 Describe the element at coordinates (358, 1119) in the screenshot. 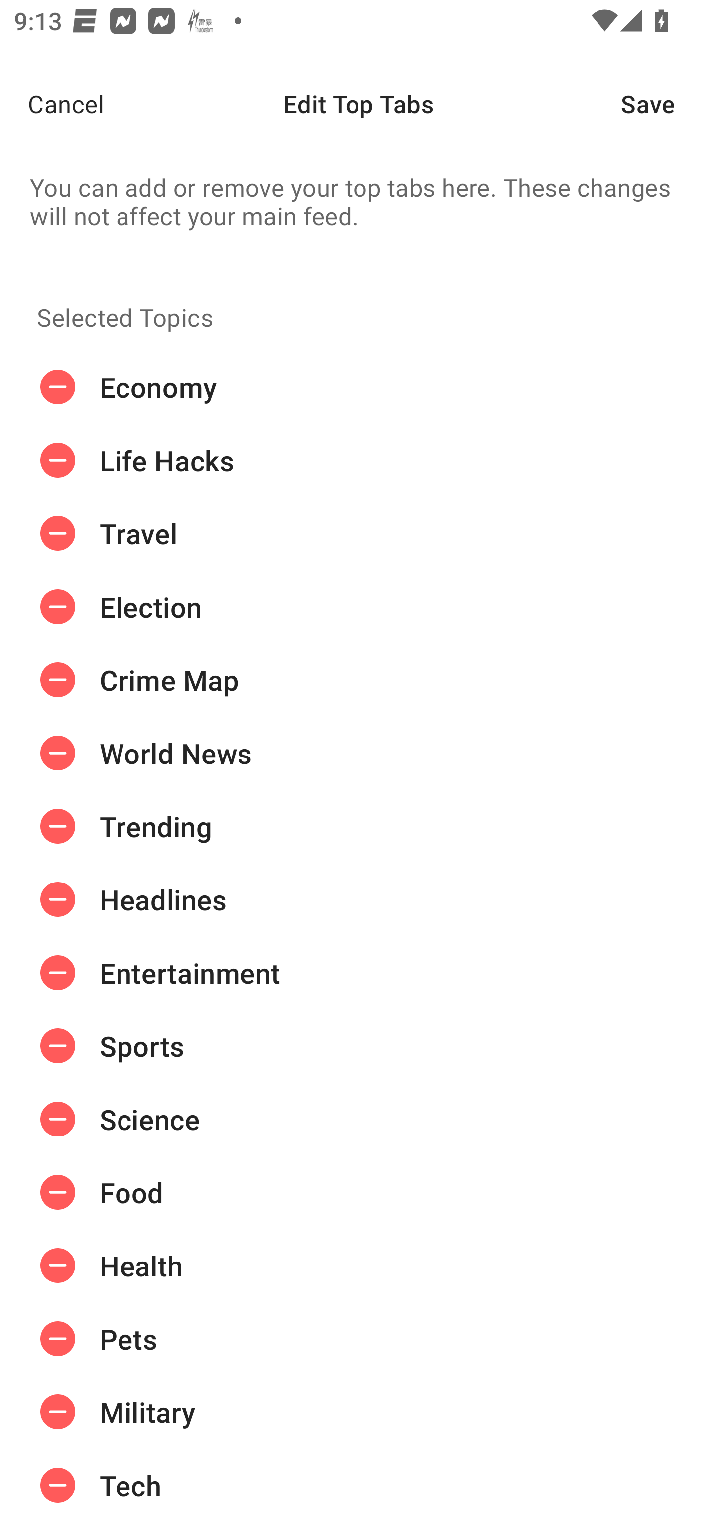

I see `Science` at that location.